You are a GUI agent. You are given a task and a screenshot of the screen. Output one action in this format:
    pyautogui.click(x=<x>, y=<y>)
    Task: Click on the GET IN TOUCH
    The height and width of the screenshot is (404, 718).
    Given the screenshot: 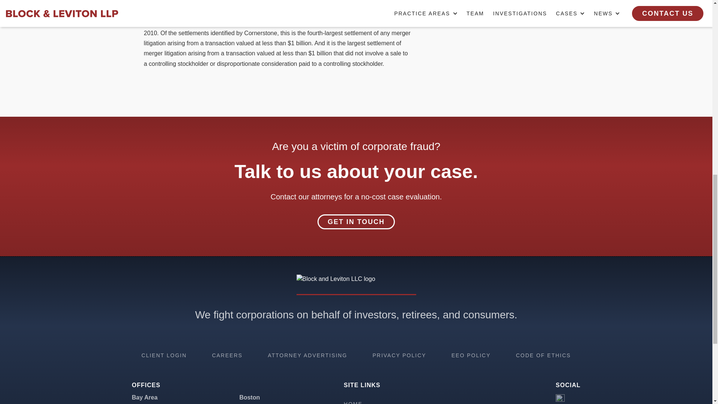 What is the action you would take?
    pyautogui.click(x=356, y=222)
    